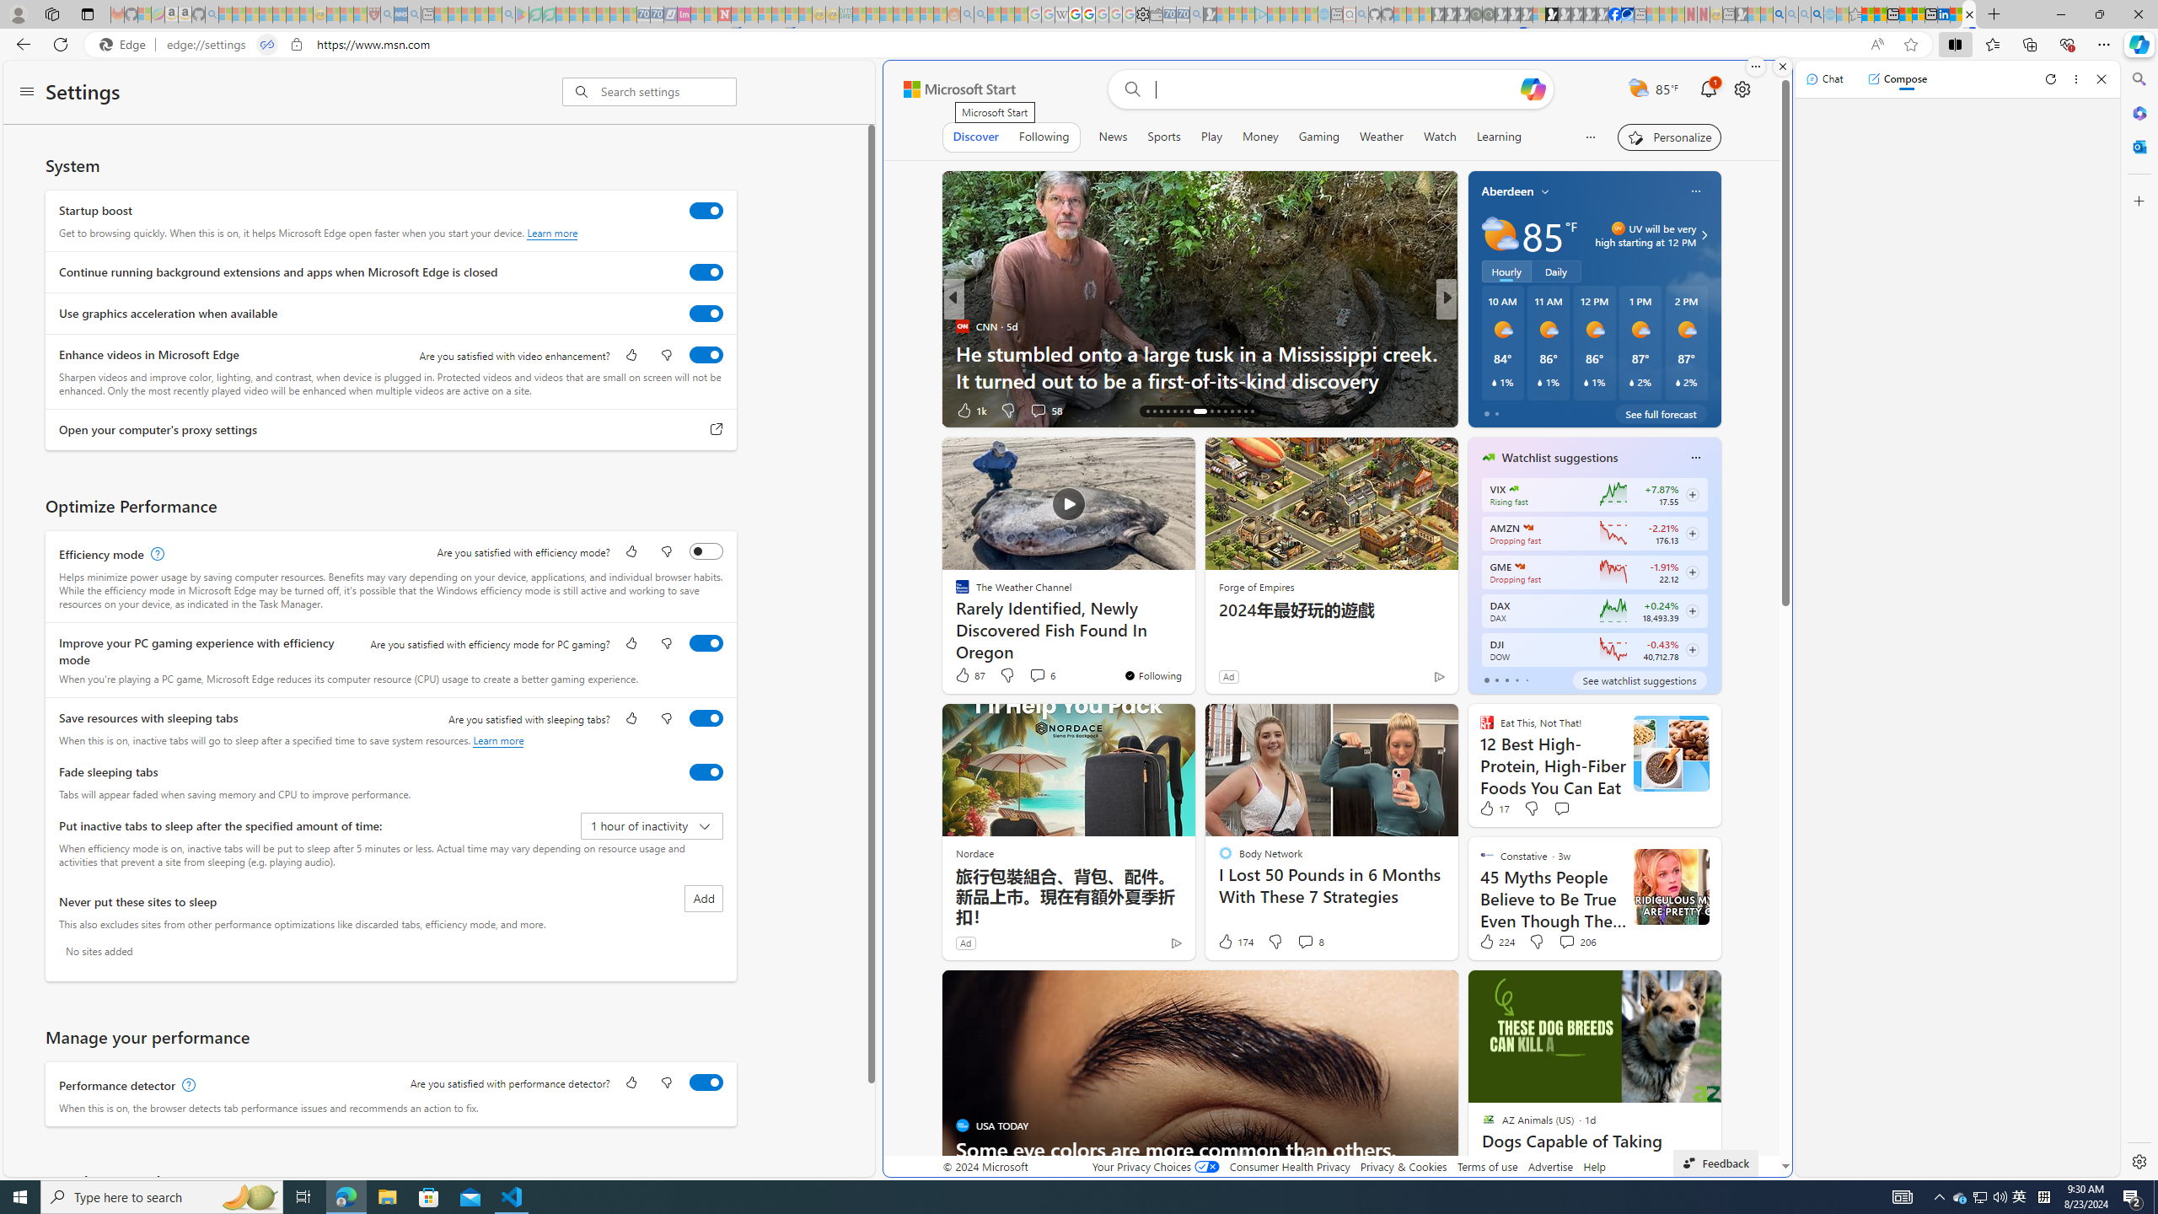 This screenshot has width=2158, height=1214. What do you see at coordinates (706, 313) in the screenshot?
I see `Use graphics acceleration when available` at bounding box center [706, 313].